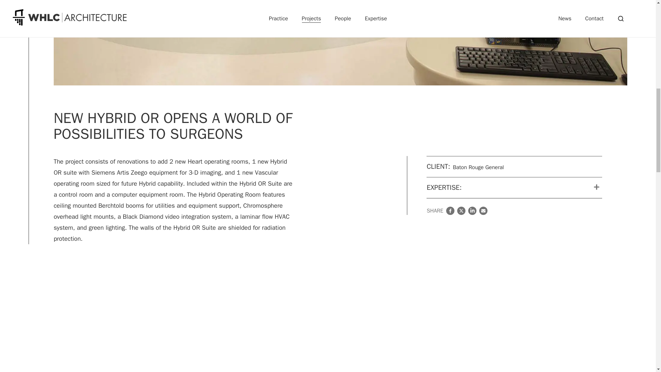  What do you see at coordinates (27, 13) in the screenshot?
I see `Baton Rouge General` at bounding box center [27, 13].